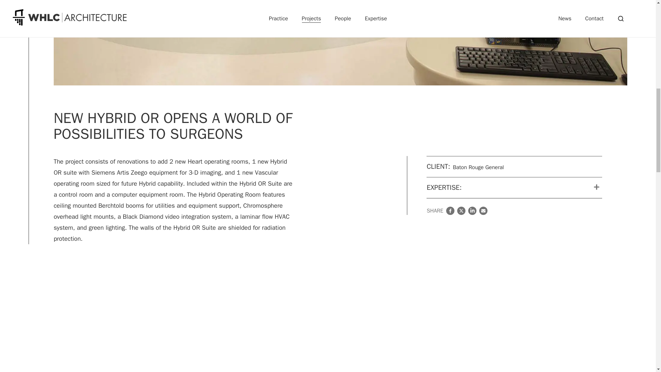  What do you see at coordinates (27, 13) in the screenshot?
I see `Baton Rouge General` at bounding box center [27, 13].